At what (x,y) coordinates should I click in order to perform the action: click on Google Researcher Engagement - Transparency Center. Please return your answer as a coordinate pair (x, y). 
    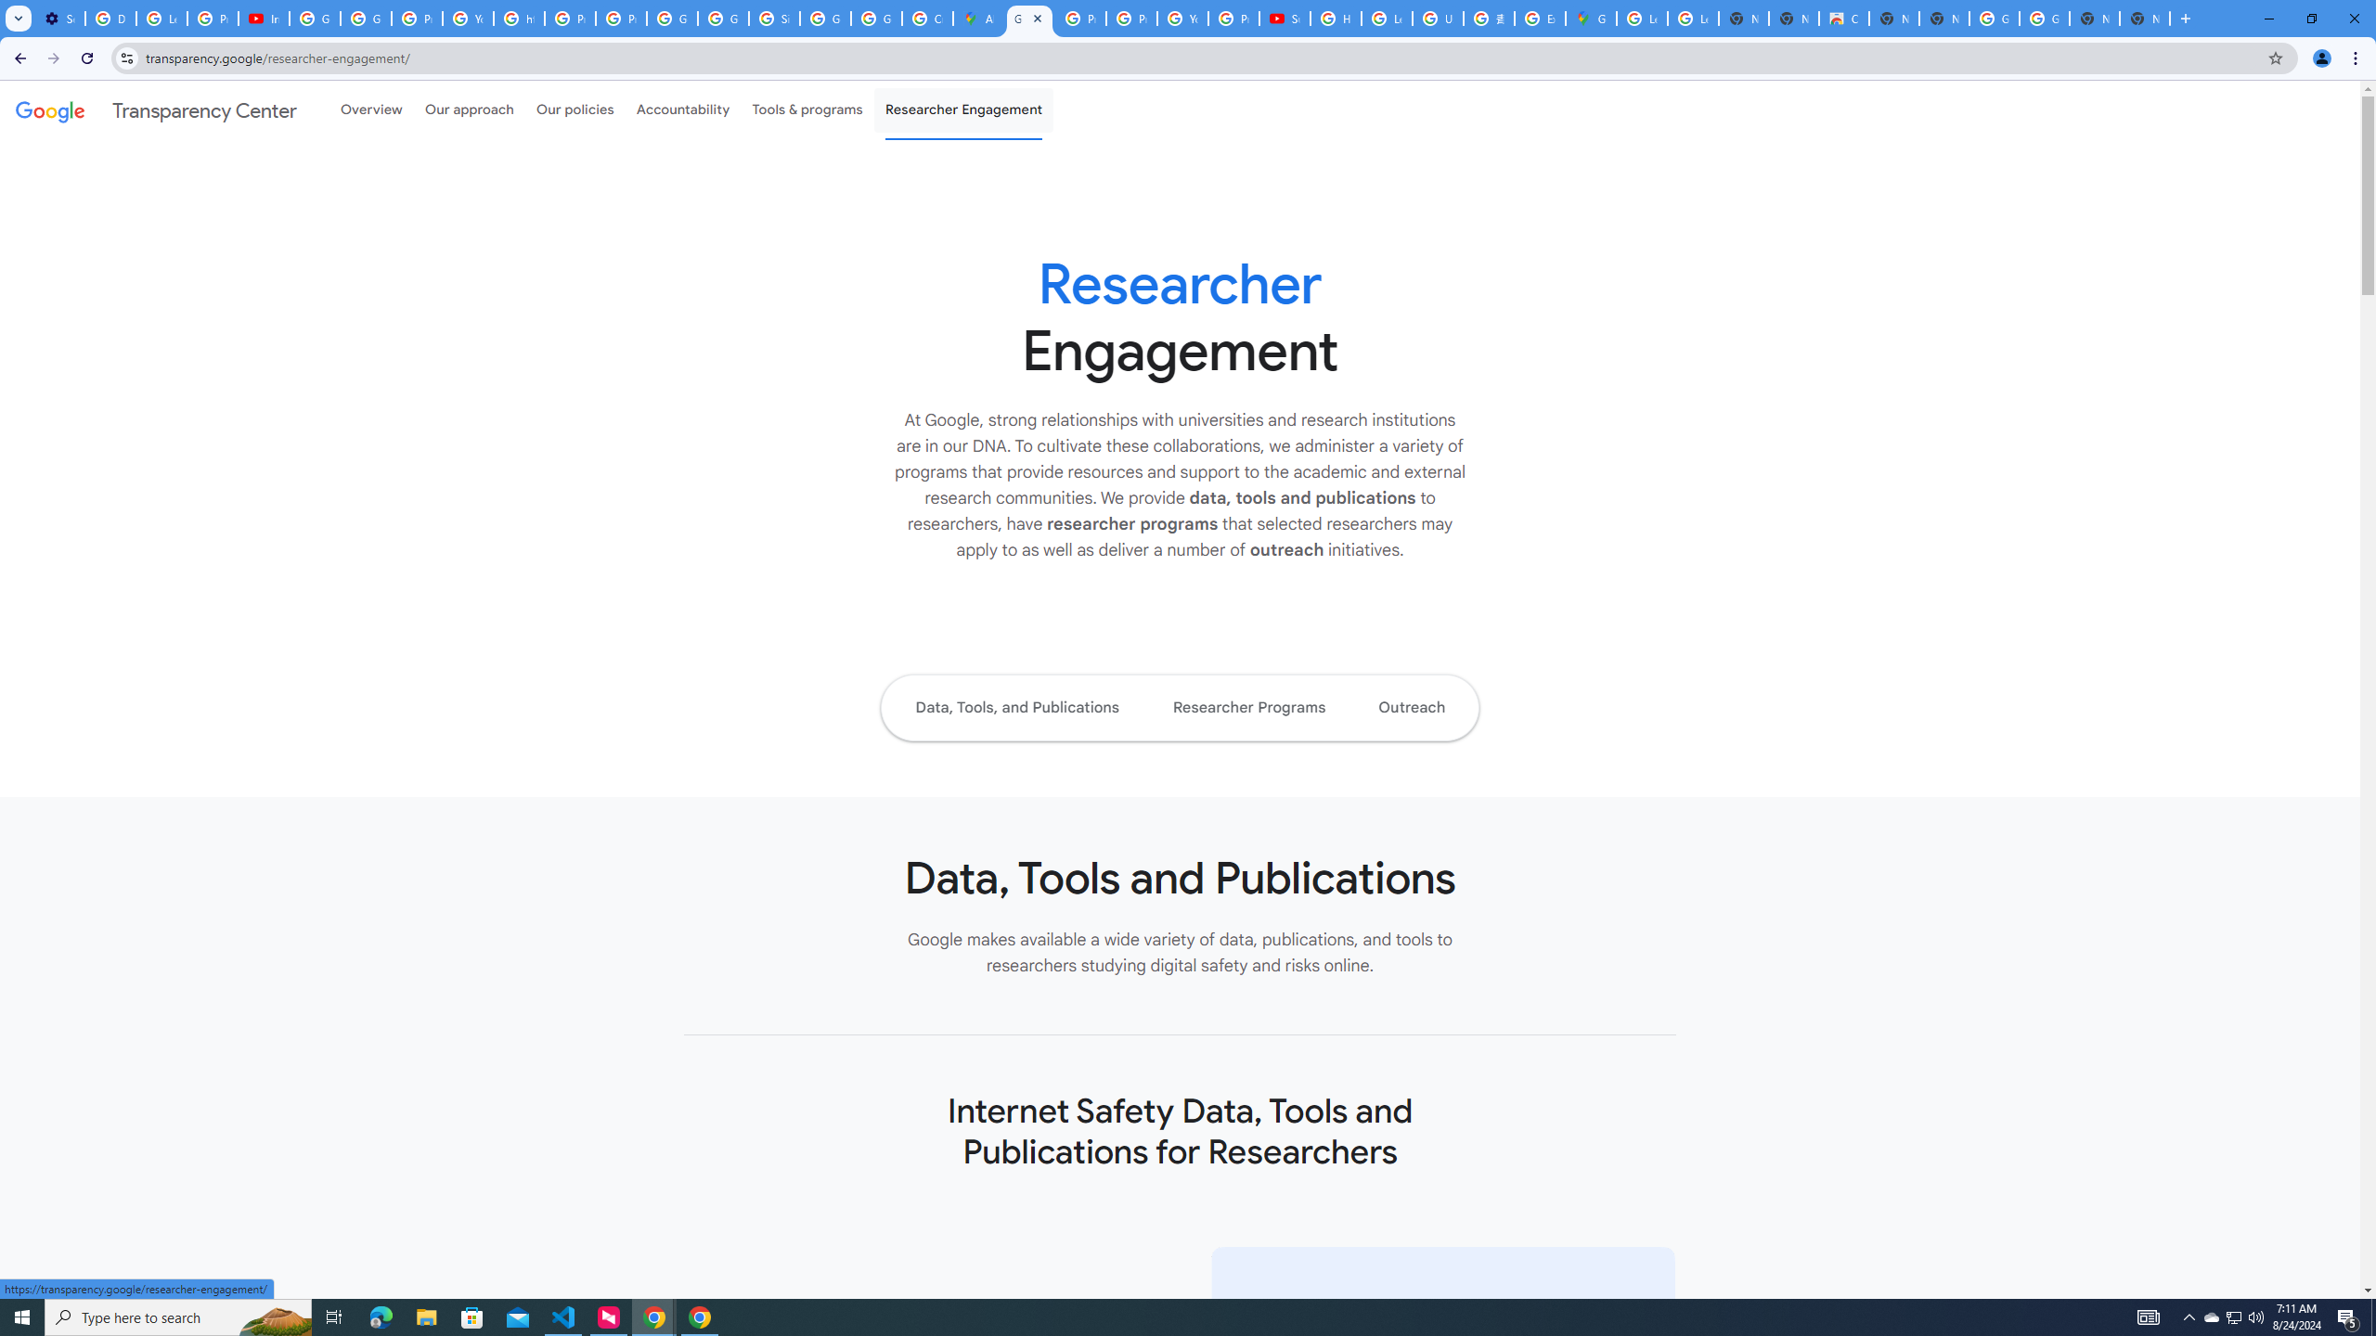
    Looking at the image, I should click on (1029, 19).